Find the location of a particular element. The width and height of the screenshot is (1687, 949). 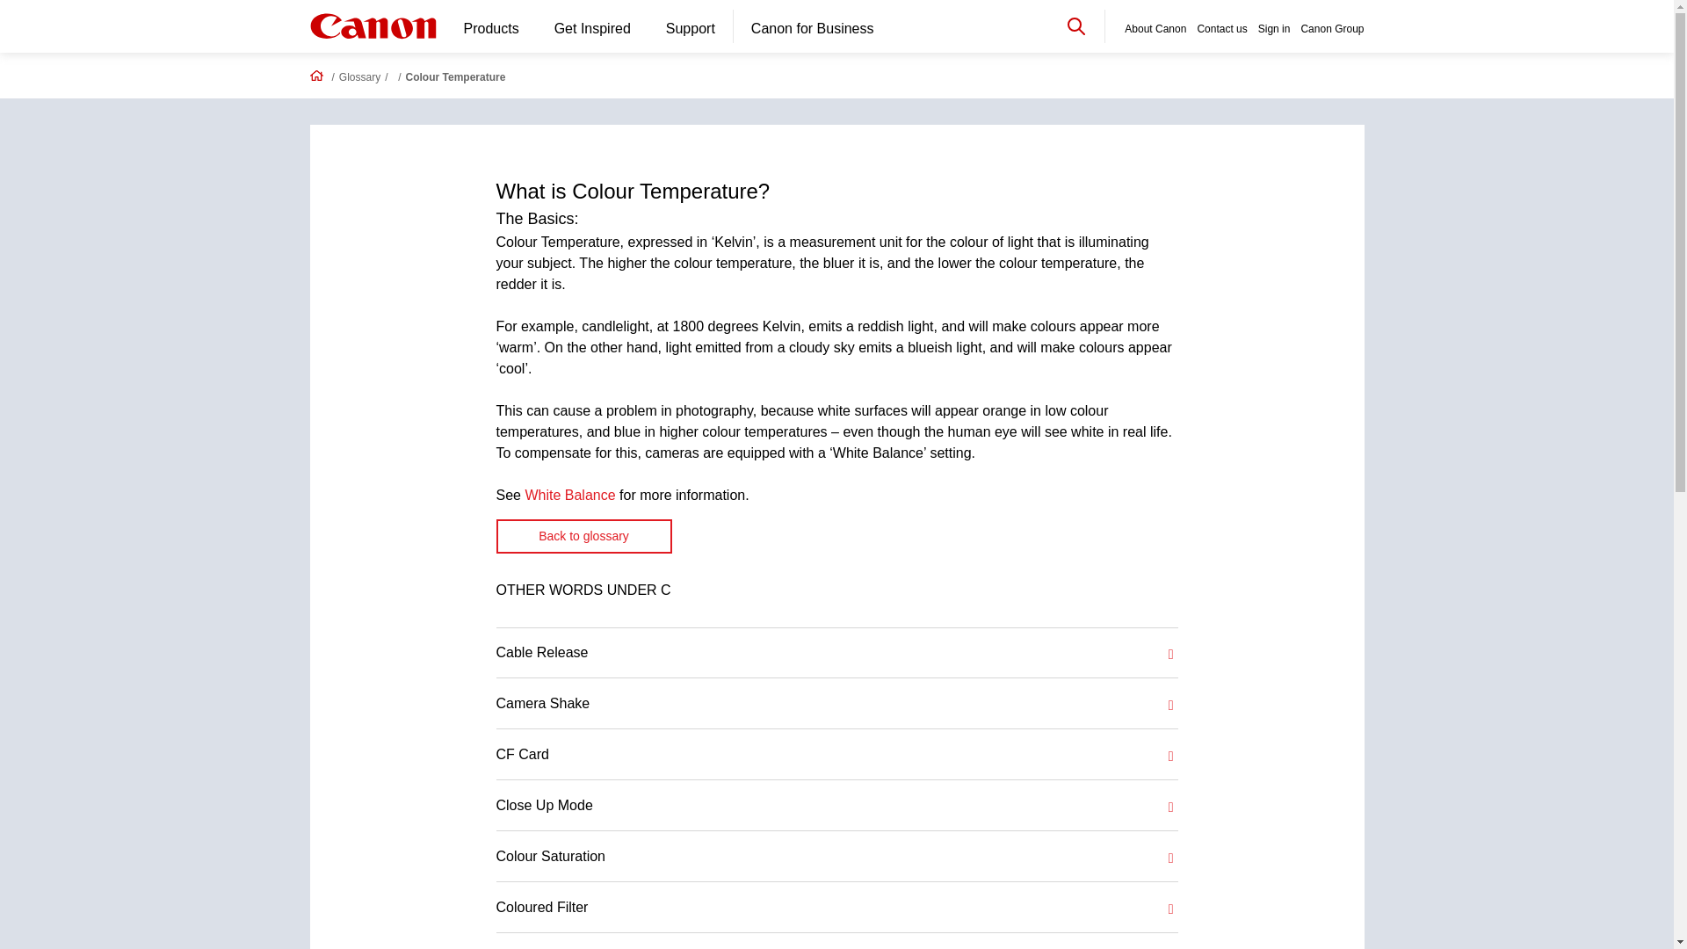

Colour Temperature is located at coordinates (456, 77).